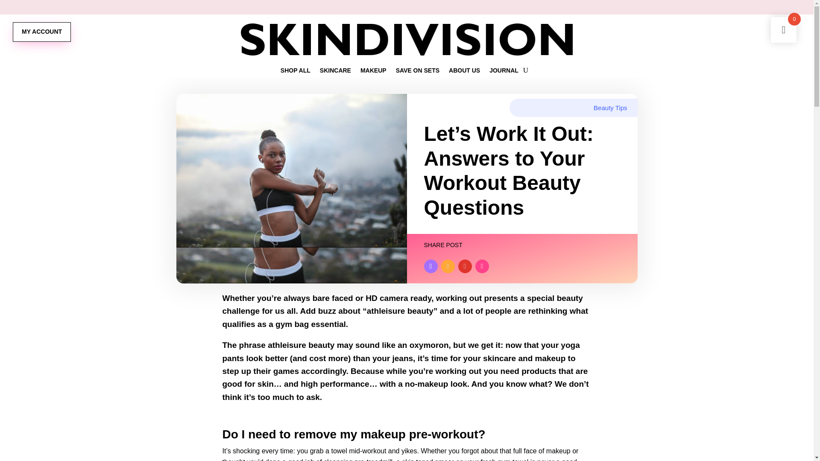 The width and height of the screenshot is (820, 461). I want to click on ABOUT US, so click(464, 72).